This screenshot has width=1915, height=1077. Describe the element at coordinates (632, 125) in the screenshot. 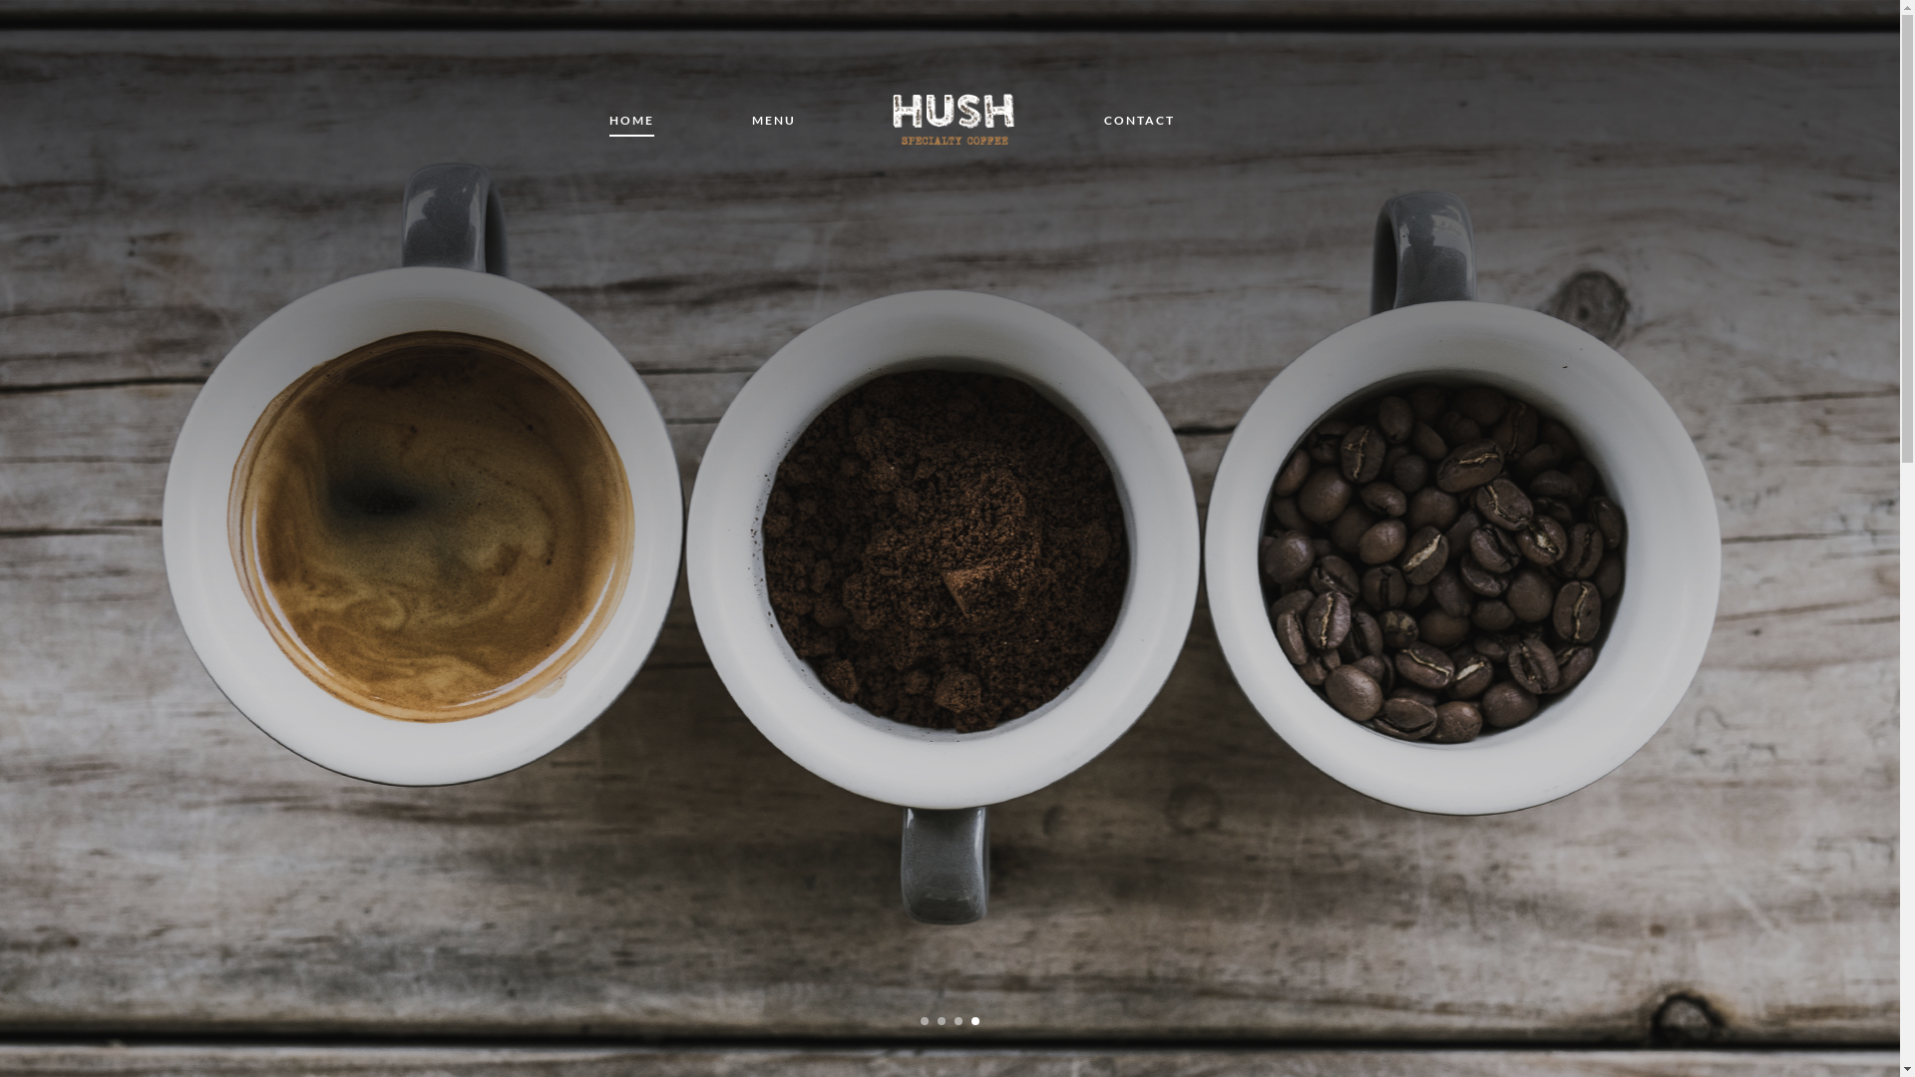

I see `HOME` at that location.